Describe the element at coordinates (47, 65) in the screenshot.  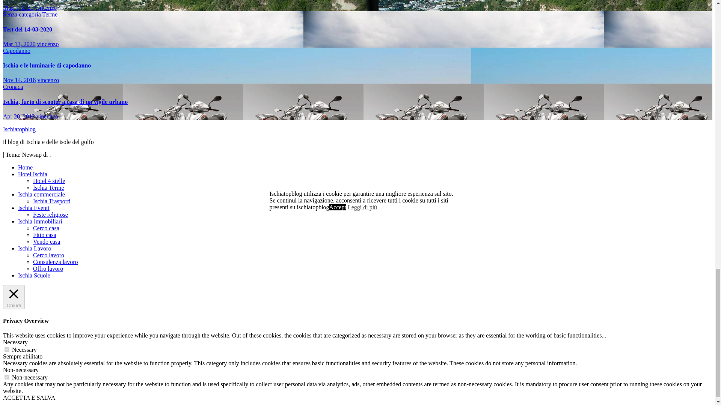
I see `Permalink to: Ischia e le luminarie di capodanno` at that location.